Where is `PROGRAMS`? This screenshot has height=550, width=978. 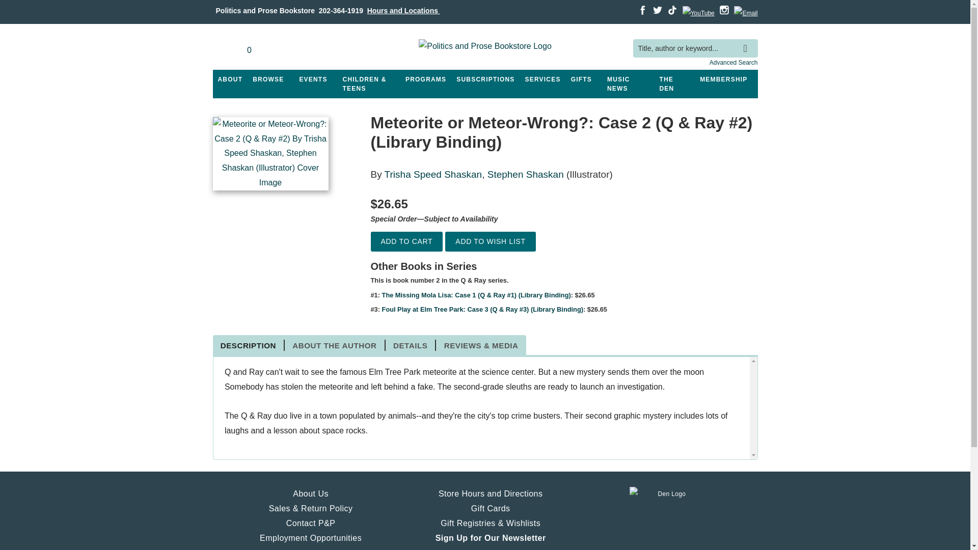 PROGRAMS is located at coordinates (425, 79).